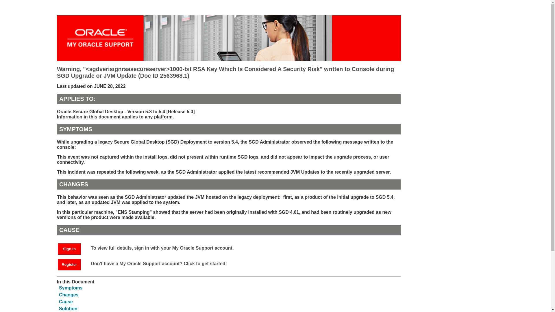 This screenshot has height=312, width=555. What do you see at coordinates (69, 265) in the screenshot?
I see `Register` at bounding box center [69, 265].